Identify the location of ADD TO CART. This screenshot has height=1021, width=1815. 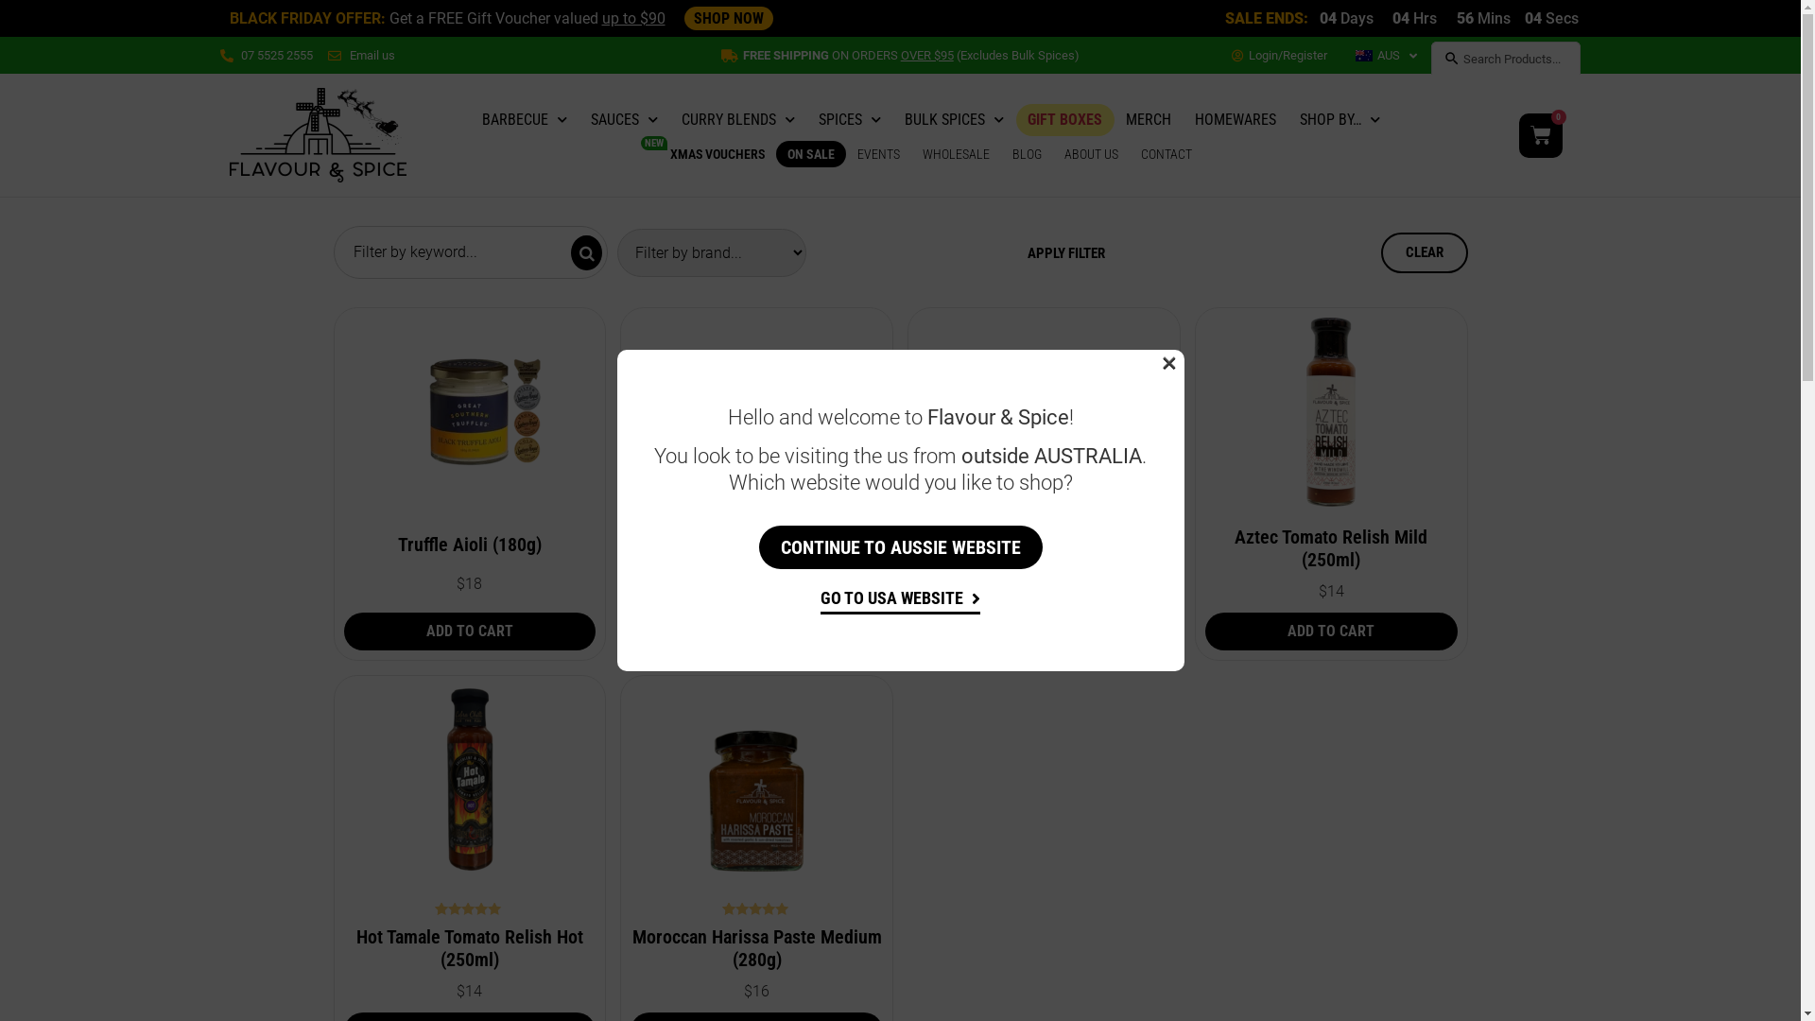
(1044, 632).